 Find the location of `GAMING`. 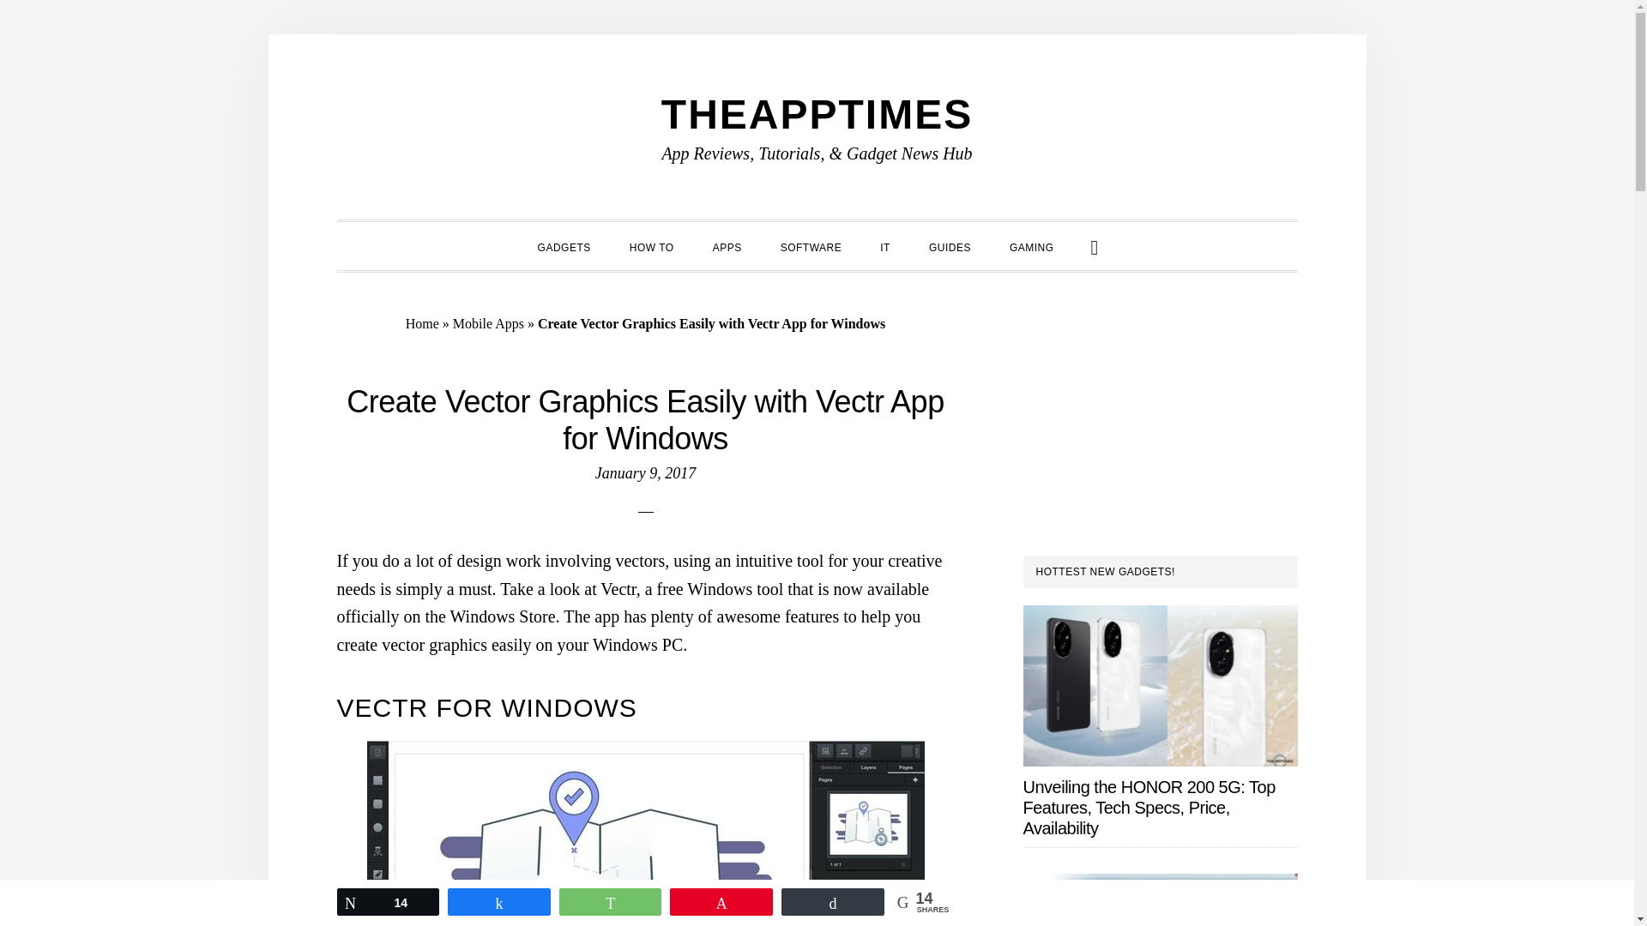

GAMING is located at coordinates (1032, 245).